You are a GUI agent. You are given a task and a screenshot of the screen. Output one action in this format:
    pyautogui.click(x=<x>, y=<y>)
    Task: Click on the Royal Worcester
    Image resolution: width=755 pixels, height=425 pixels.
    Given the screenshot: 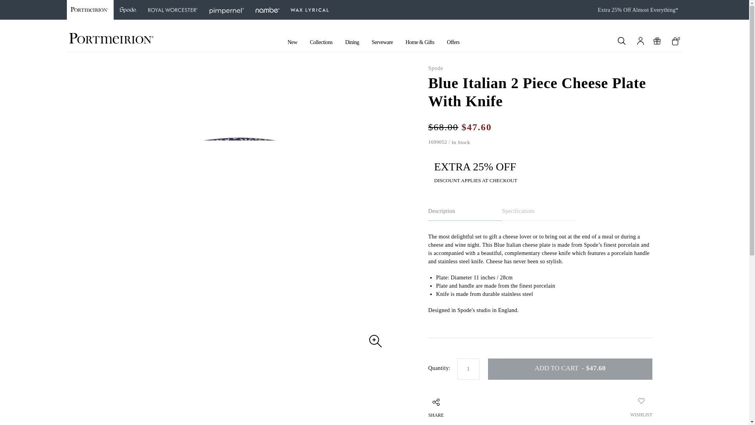 What is the action you would take?
    pyautogui.click(x=173, y=9)
    